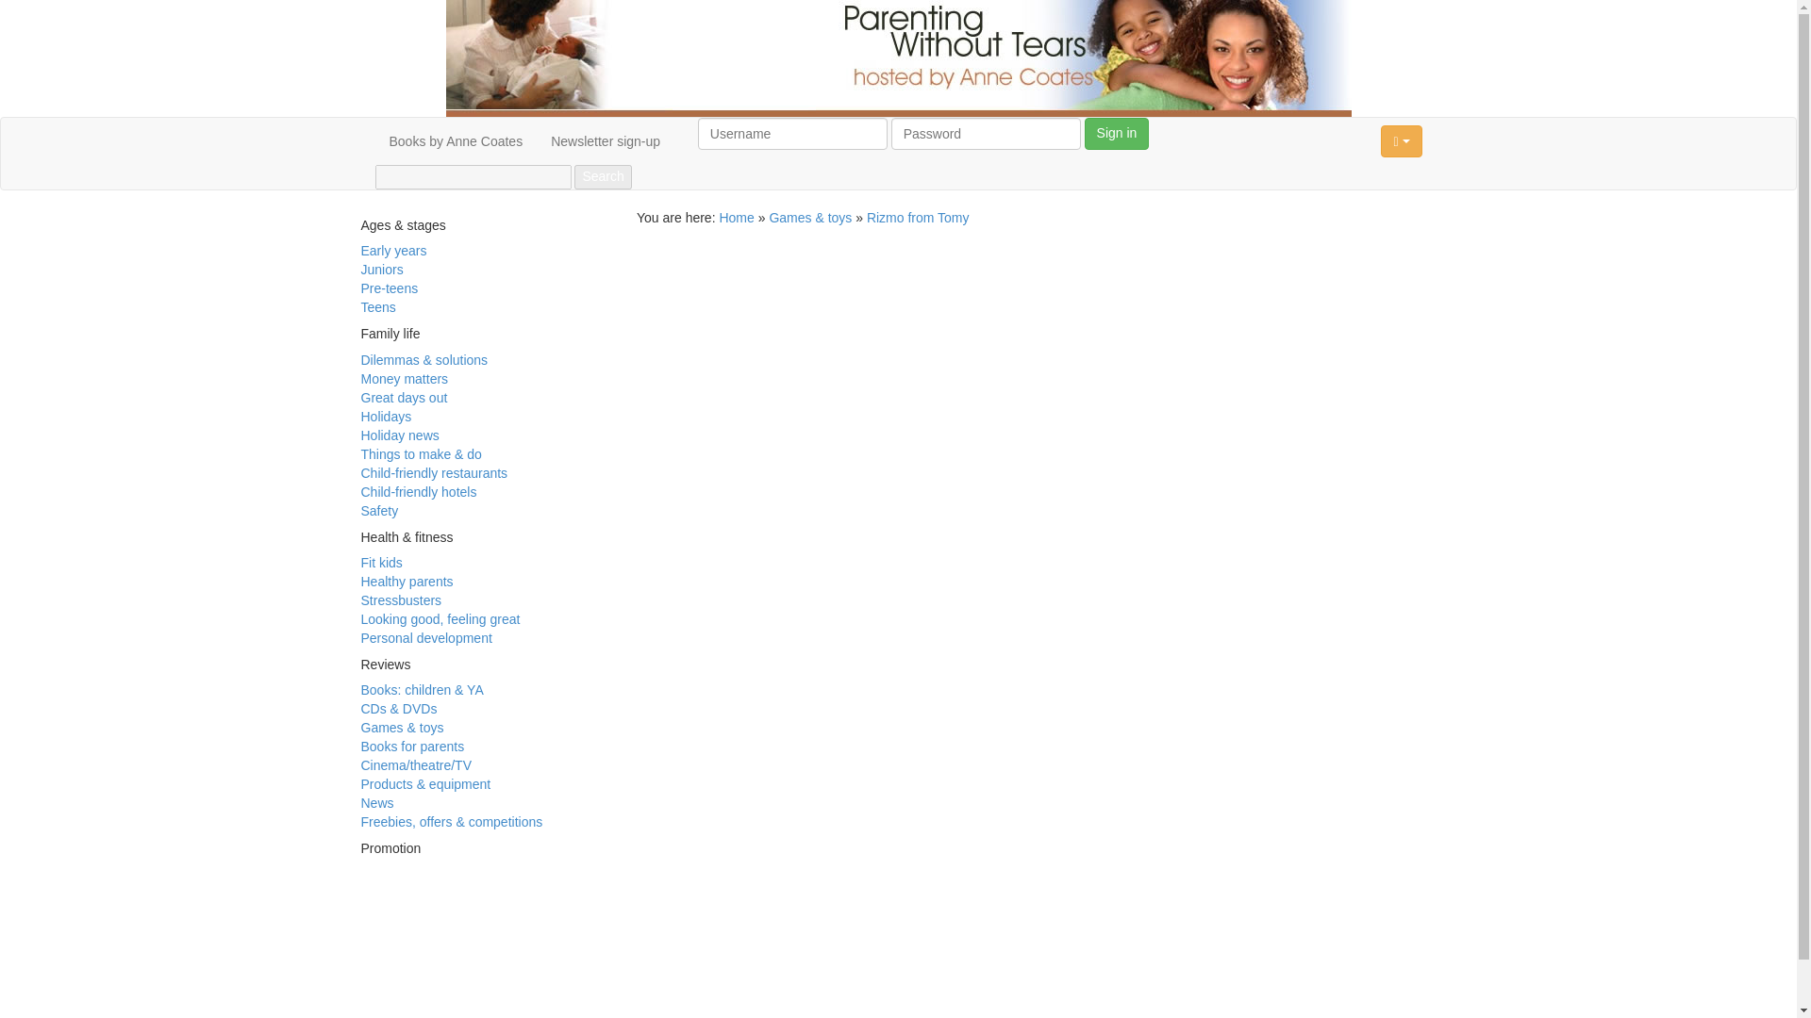  Describe the element at coordinates (399, 435) in the screenshot. I see `Holiday news` at that location.